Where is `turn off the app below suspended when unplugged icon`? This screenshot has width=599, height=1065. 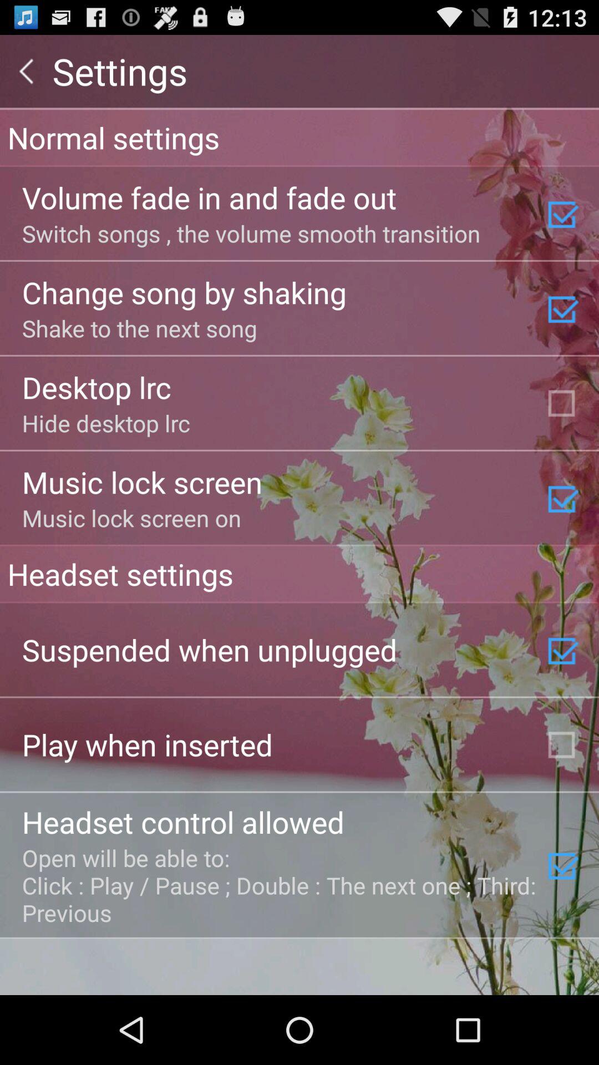
turn off the app below suspended when unplugged icon is located at coordinates (148, 744).